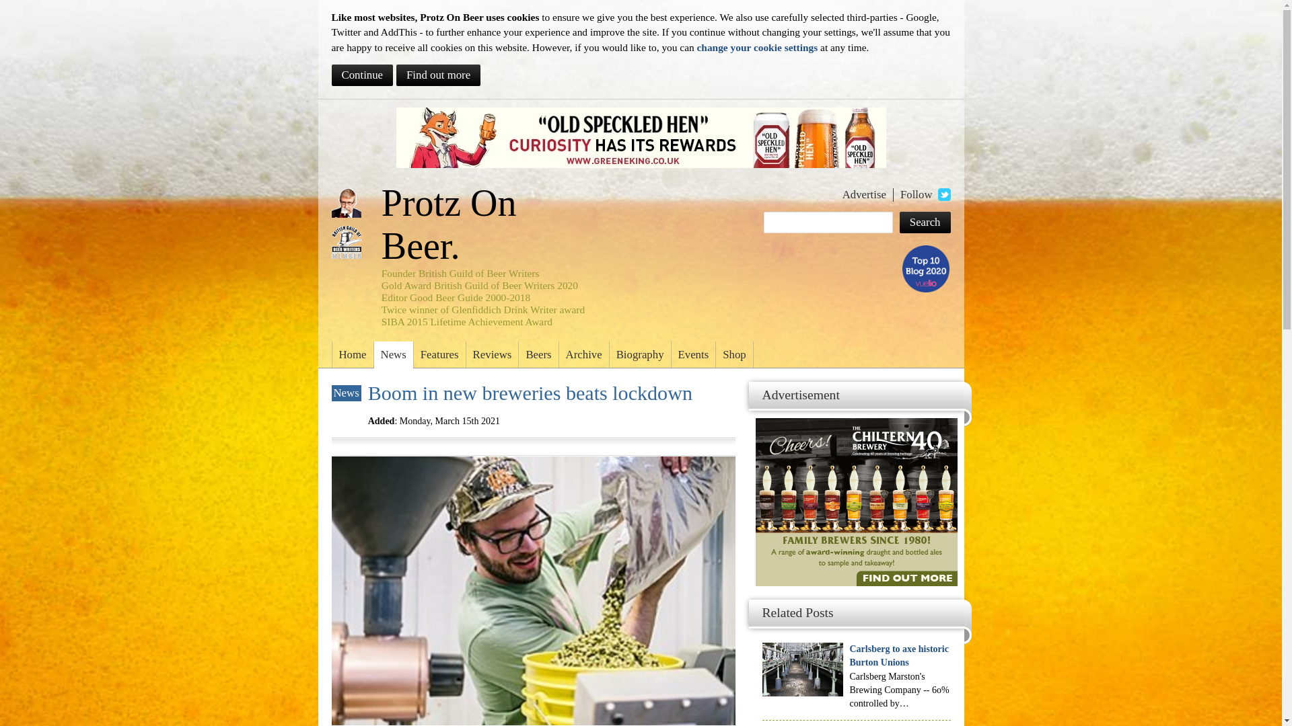 The height and width of the screenshot is (726, 1292). Describe the element at coordinates (584, 354) in the screenshot. I see `Archive` at that location.